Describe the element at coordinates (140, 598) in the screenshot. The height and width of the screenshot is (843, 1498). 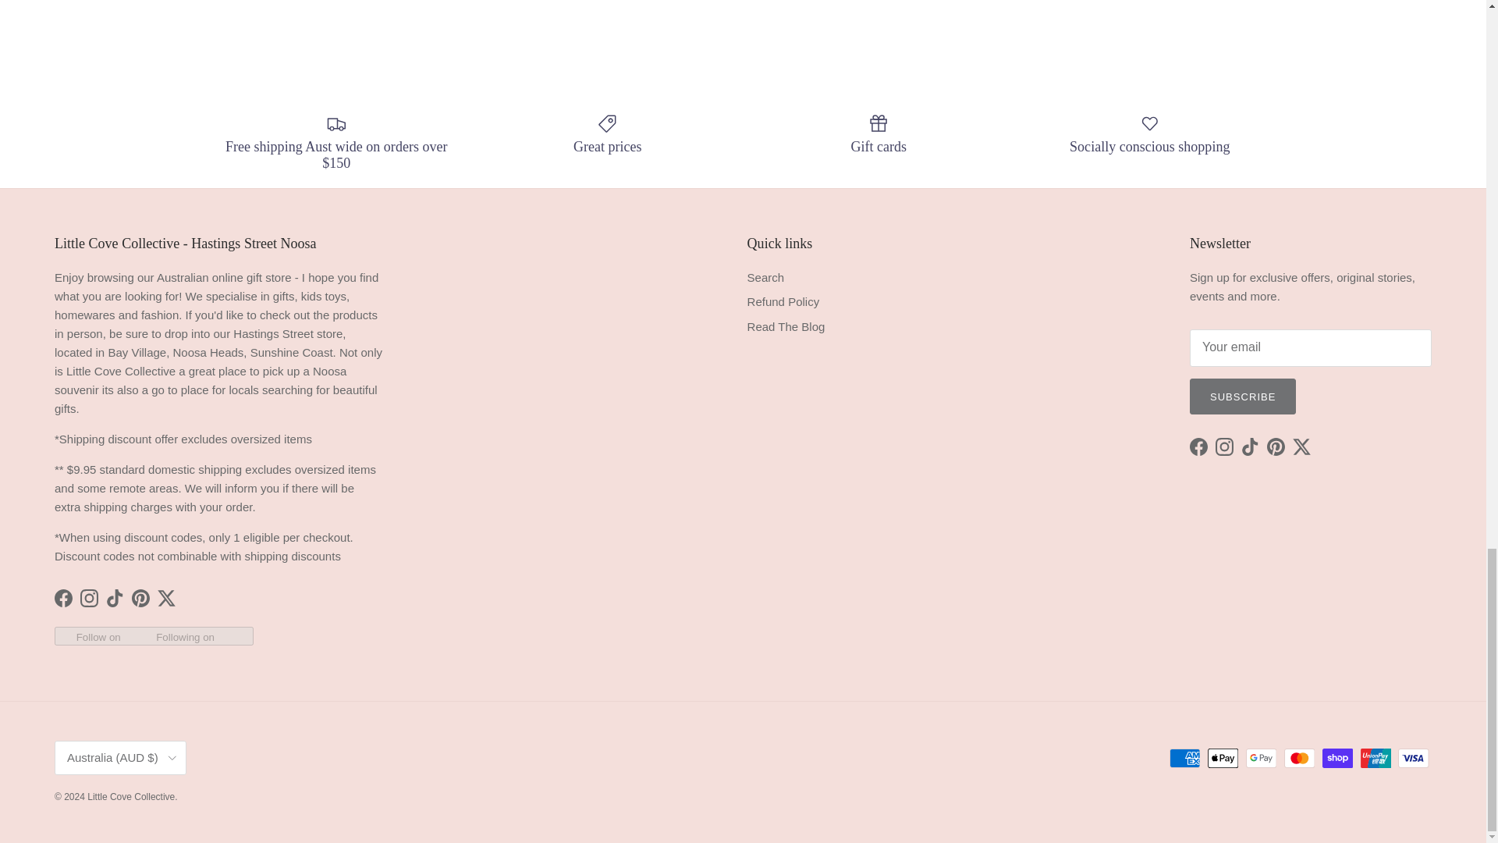
I see `Little Cove Collective on Pinterest` at that location.